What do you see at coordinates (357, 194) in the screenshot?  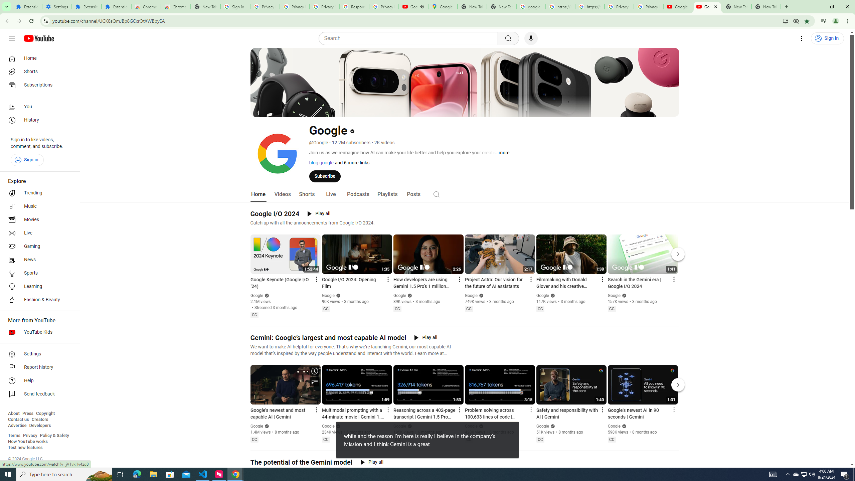 I see `Podcasts` at bounding box center [357, 194].